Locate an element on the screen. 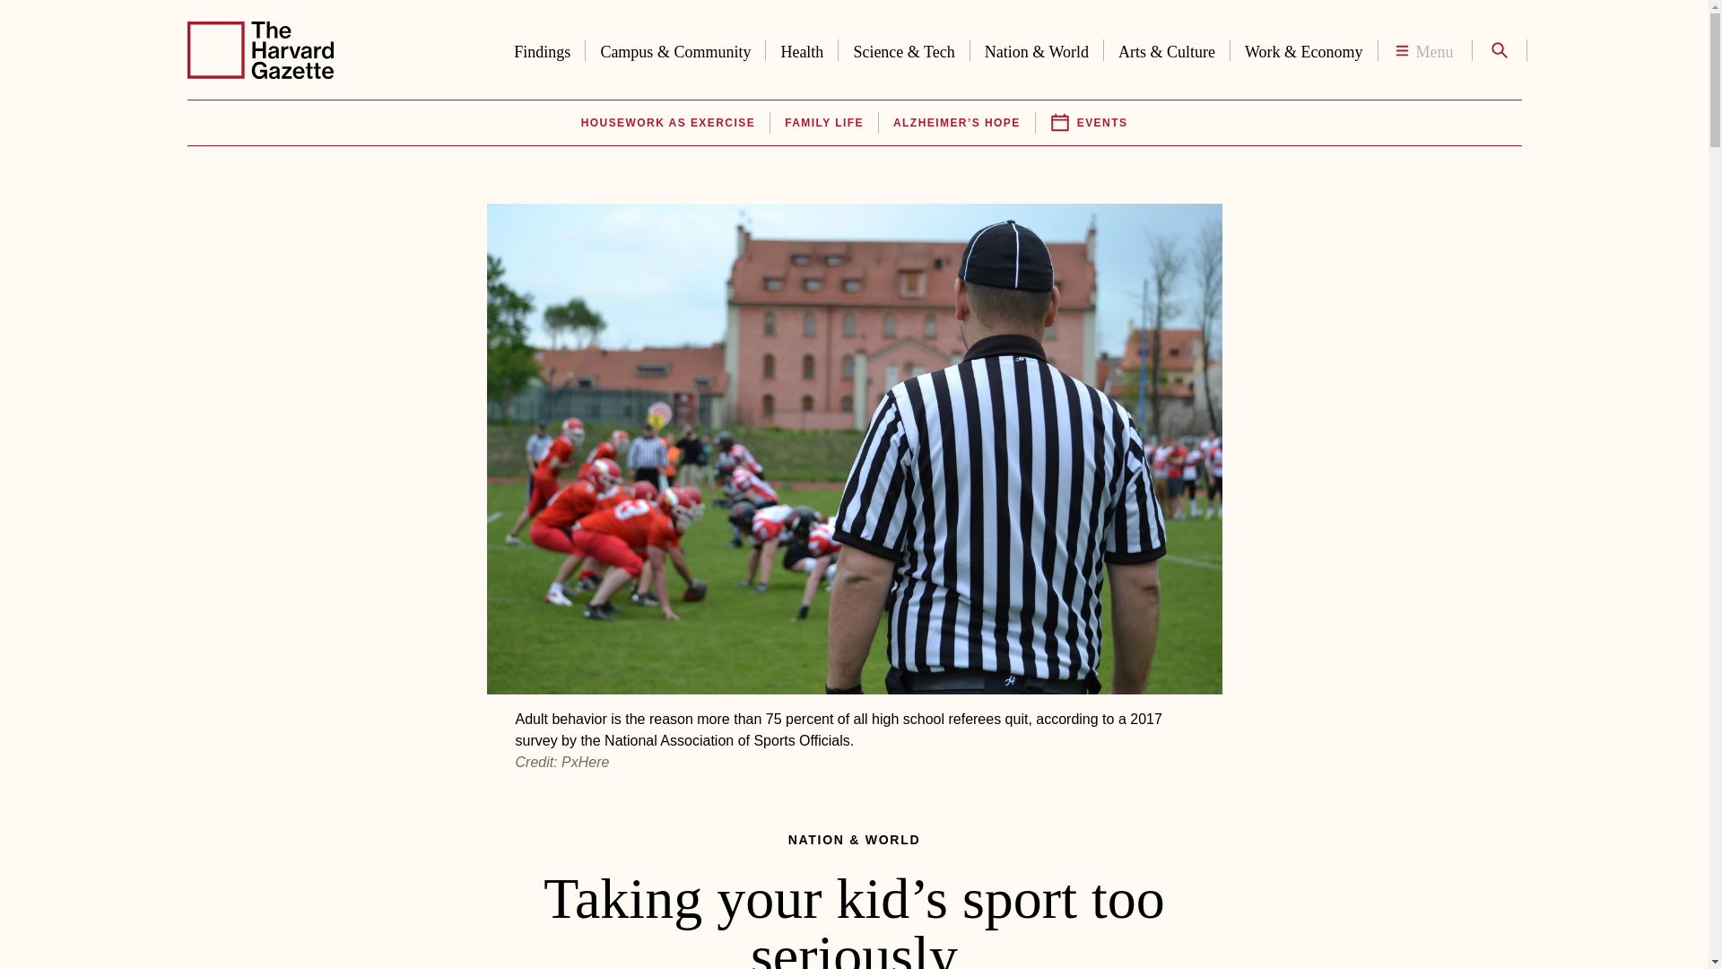 The image size is (1722, 969). Health is located at coordinates (802, 48).